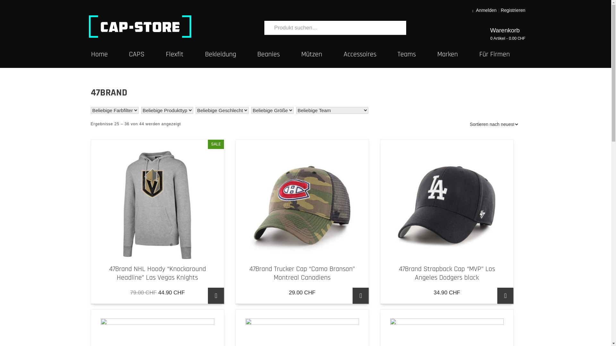 Image resolution: width=616 pixels, height=346 pixels. What do you see at coordinates (148, 55) in the screenshot?
I see `CAPS` at bounding box center [148, 55].